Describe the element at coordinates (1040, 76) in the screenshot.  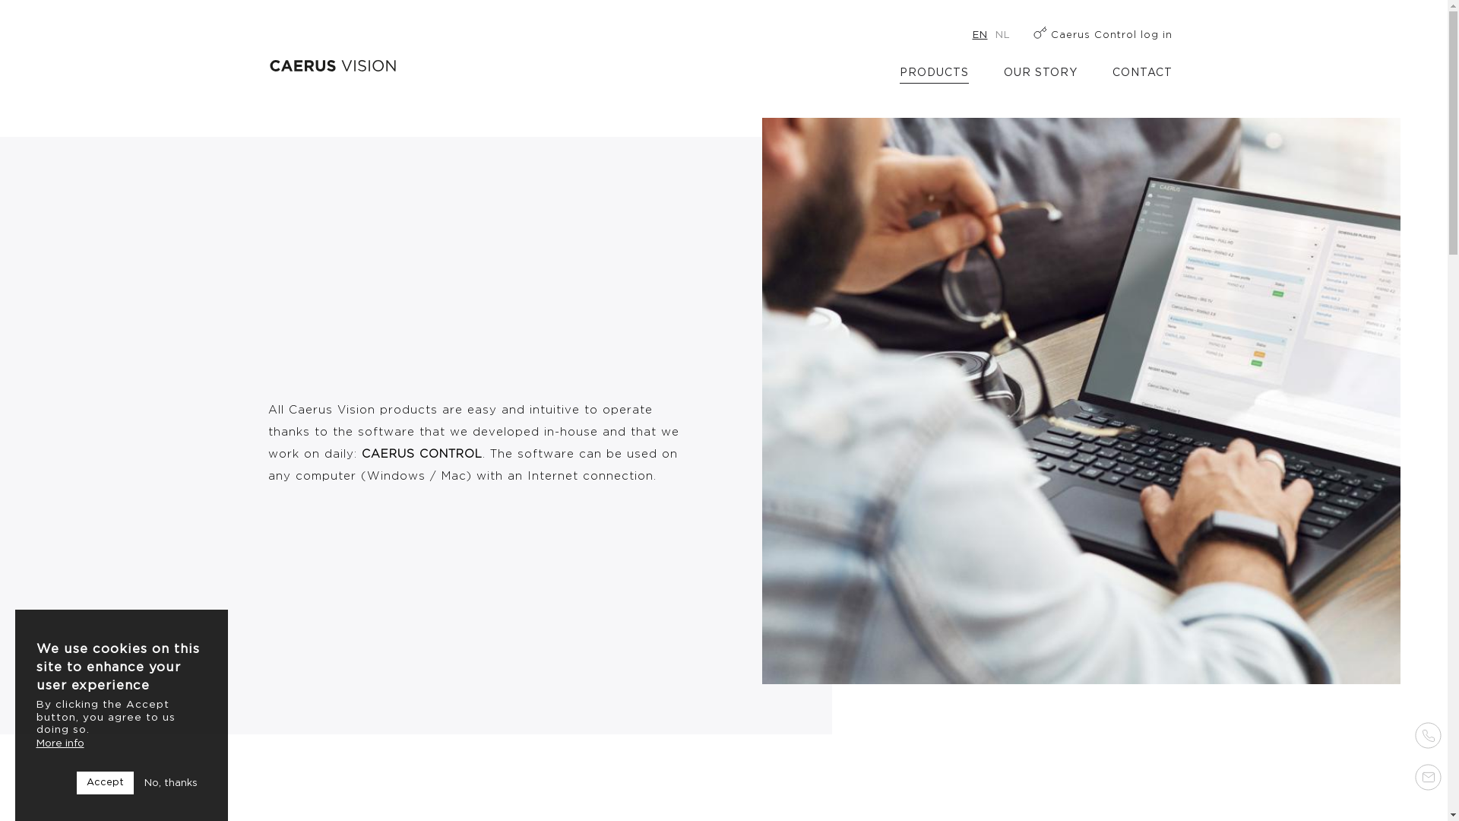
I see `OUR STORY` at that location.